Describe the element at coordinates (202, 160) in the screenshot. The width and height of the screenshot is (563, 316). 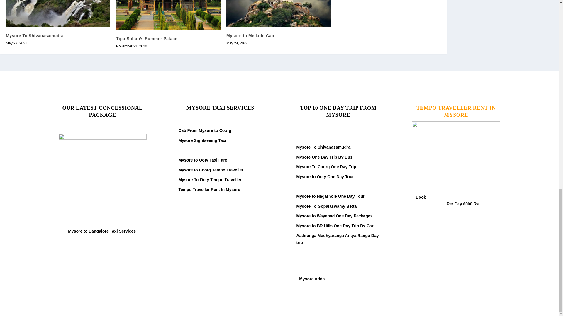
I see `Mysore to Ooty Taxi Fare` at that location.